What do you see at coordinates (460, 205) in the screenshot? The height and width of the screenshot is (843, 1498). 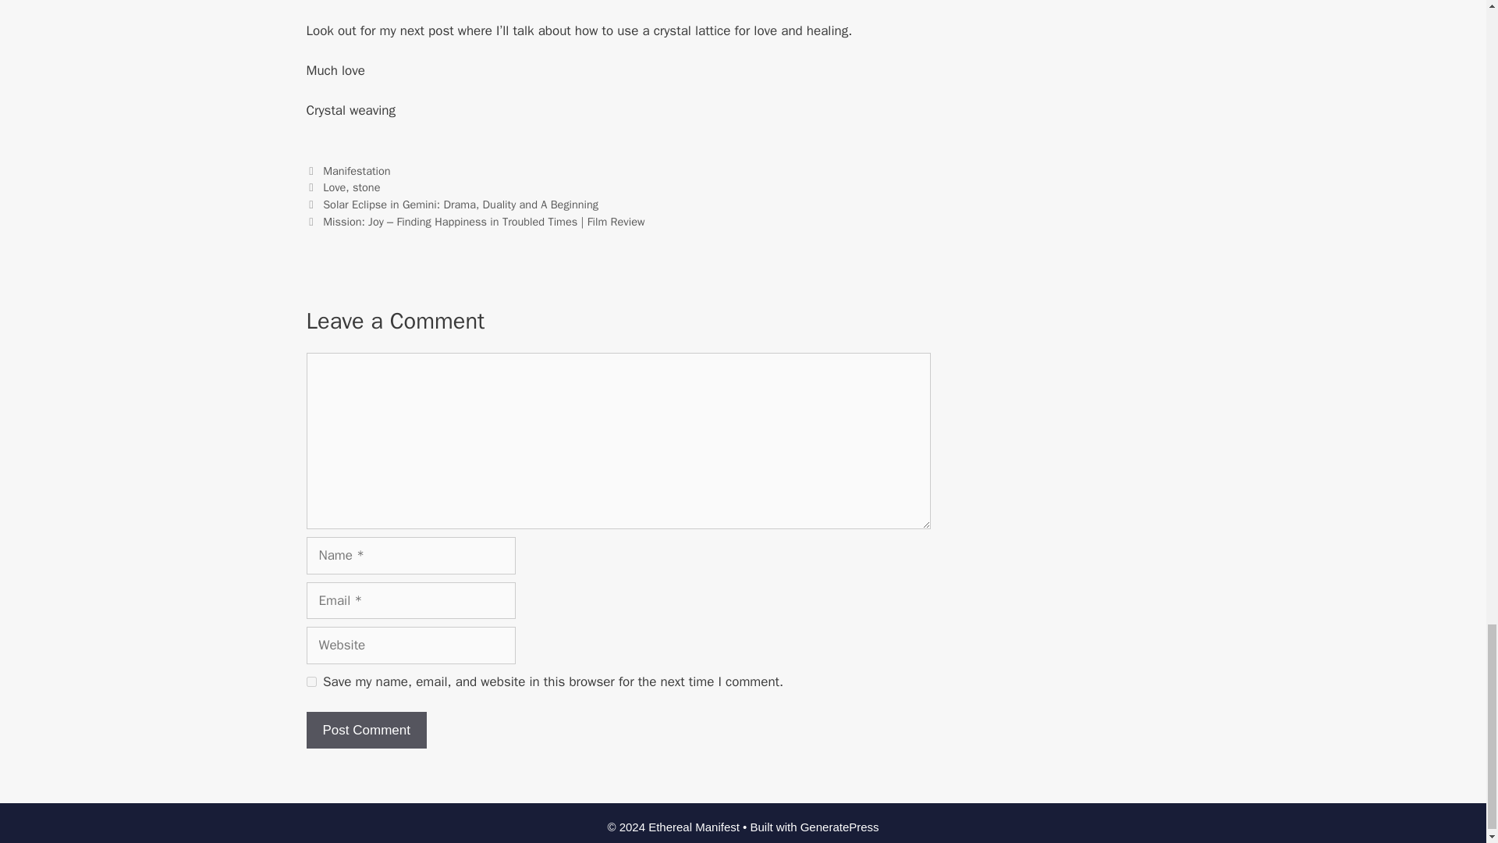 I see `Solar Eclipse in Gemini: Drama, Duality and A Beginning` at bounding box center [460, 205].